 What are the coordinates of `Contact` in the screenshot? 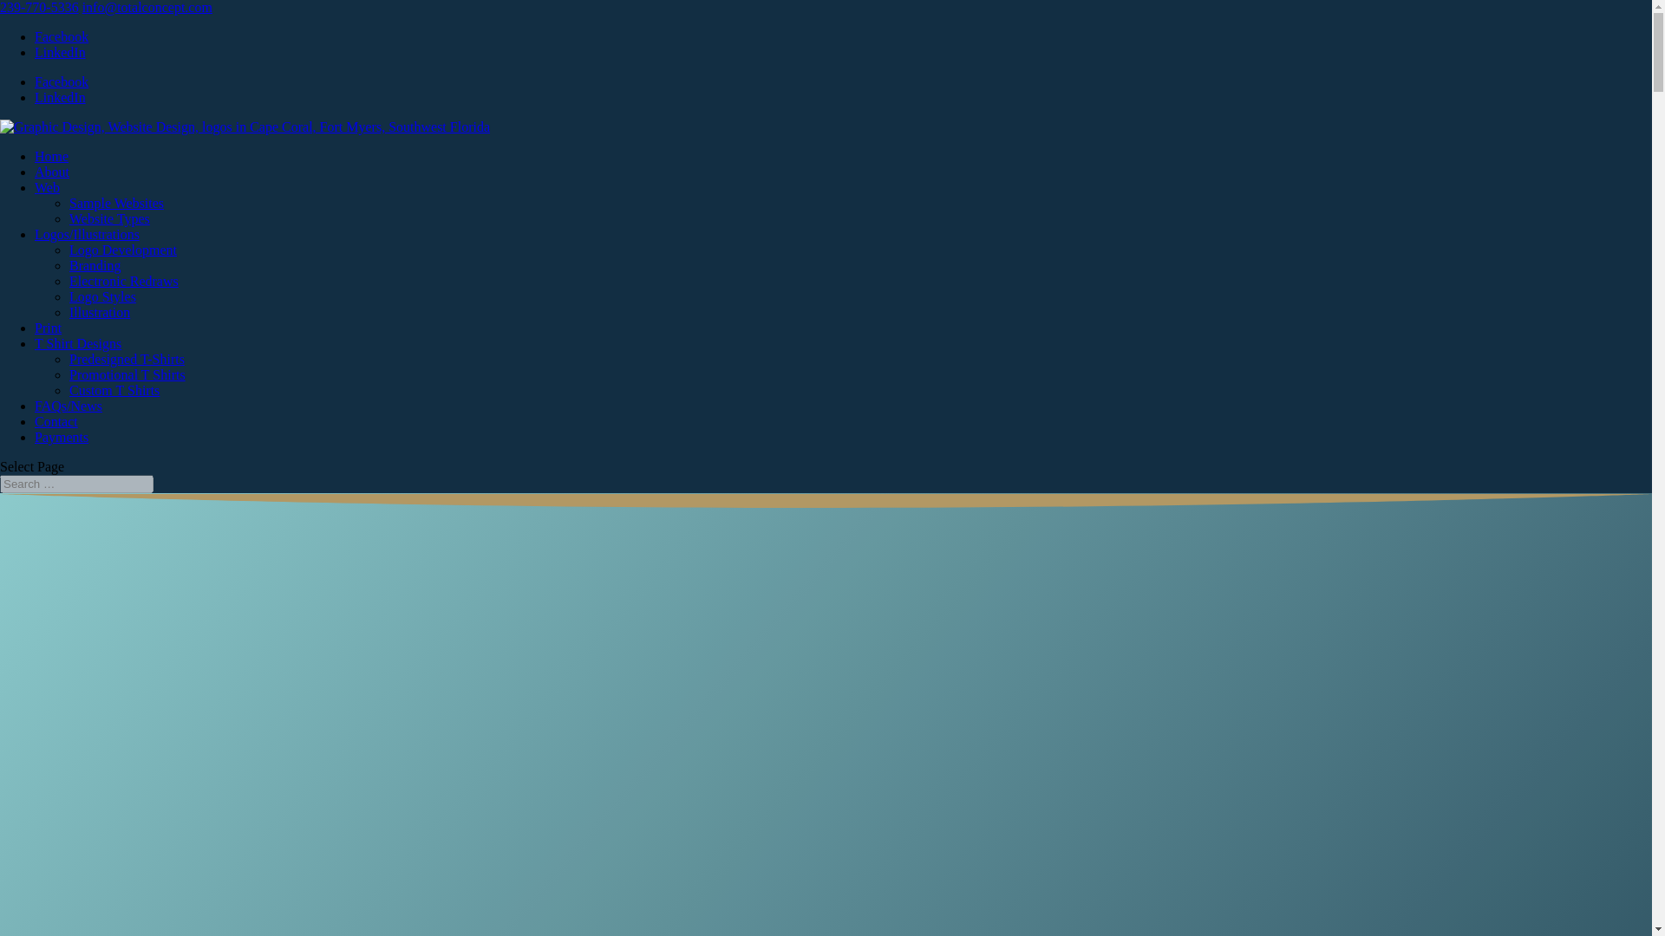 It's located at (56, 421).